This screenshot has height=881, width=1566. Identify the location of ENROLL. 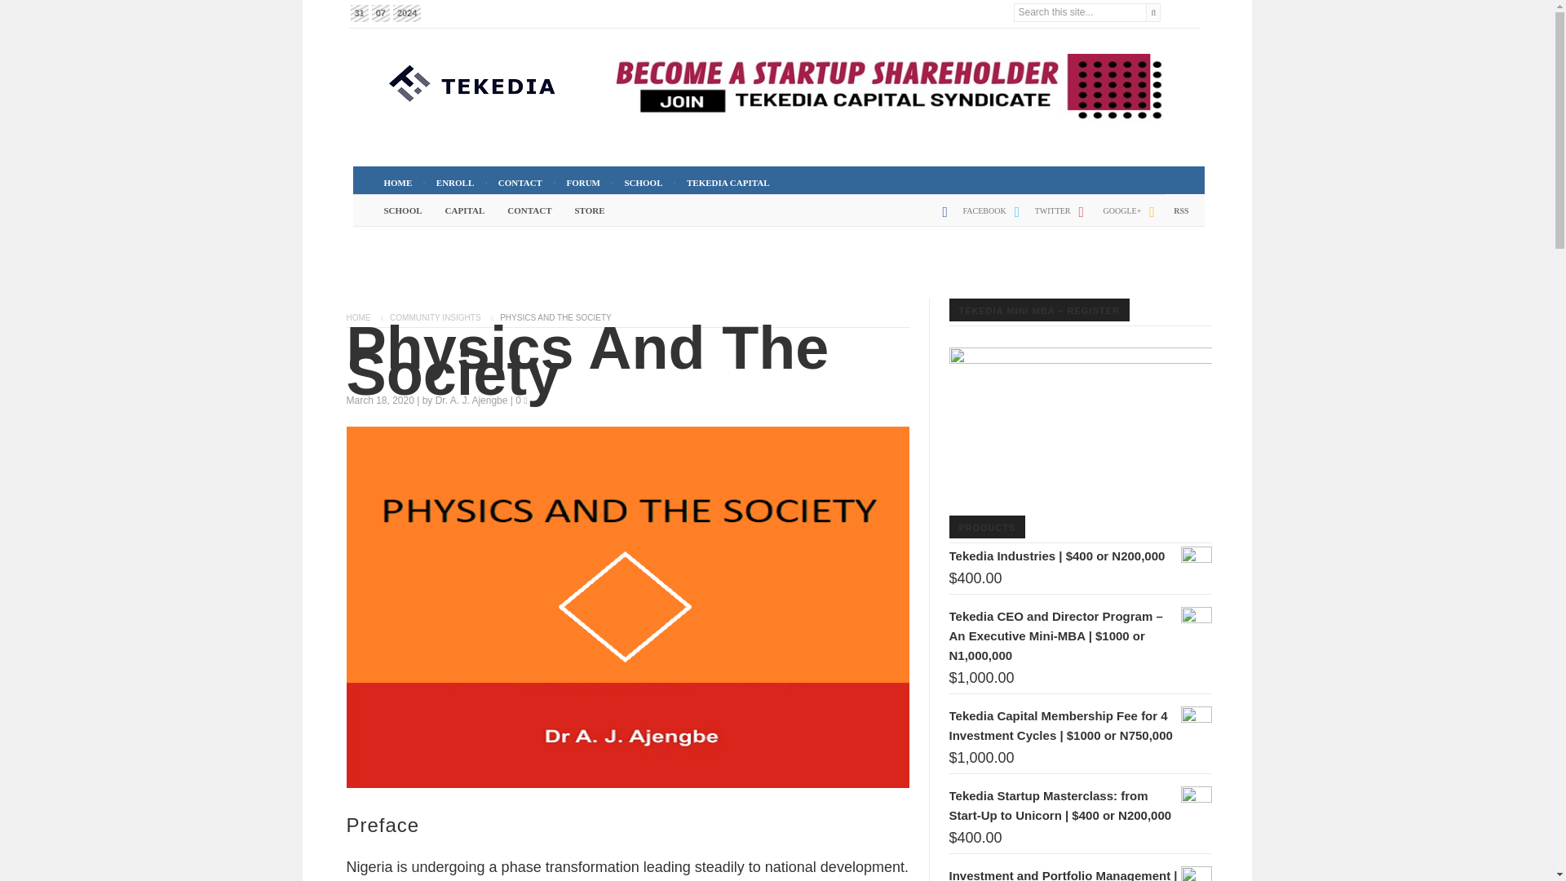
(455, 183).